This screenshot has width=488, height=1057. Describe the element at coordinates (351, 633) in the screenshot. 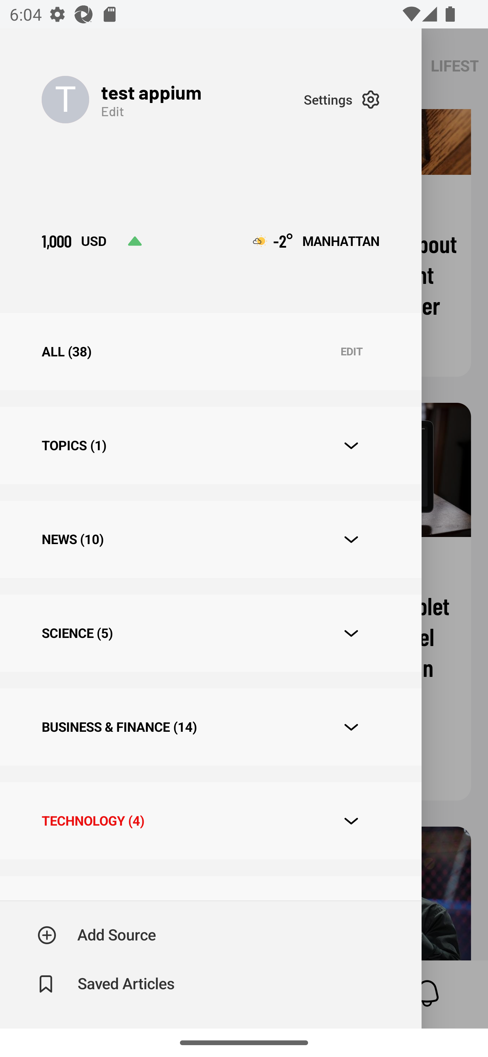

I see `Expand Button` at that location.